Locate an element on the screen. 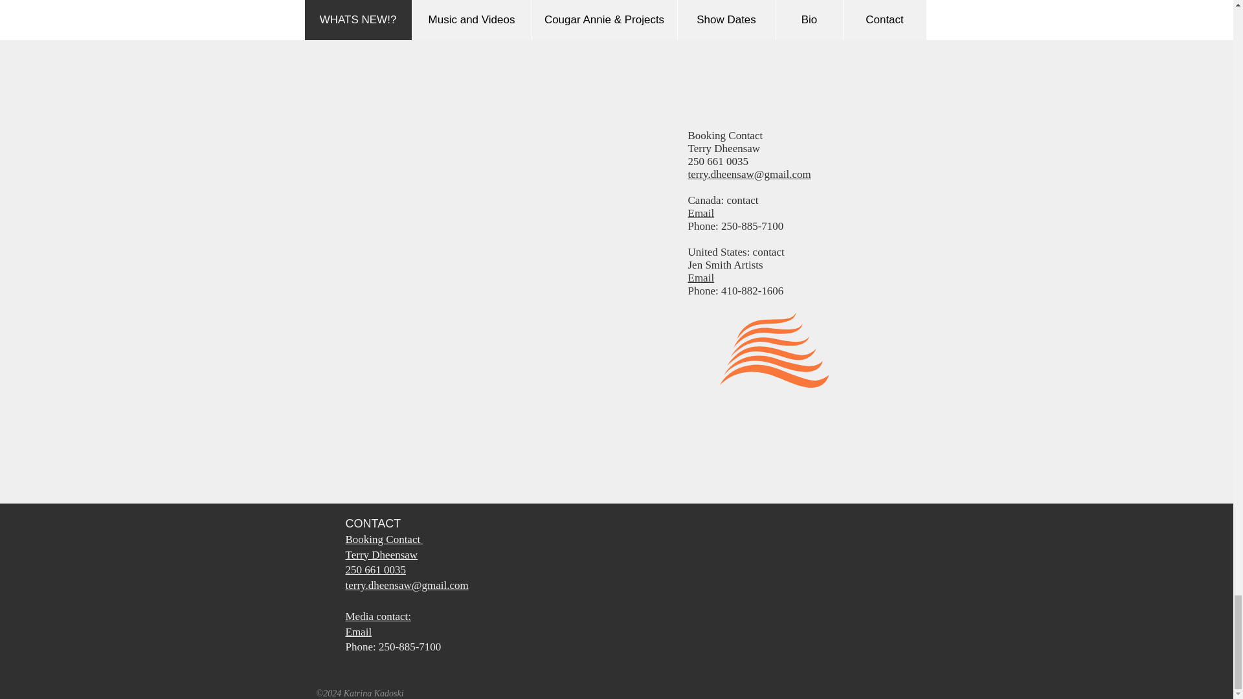 The width and height of the screenshot is (1243, 699). Email is located at coordinates (359, 632).